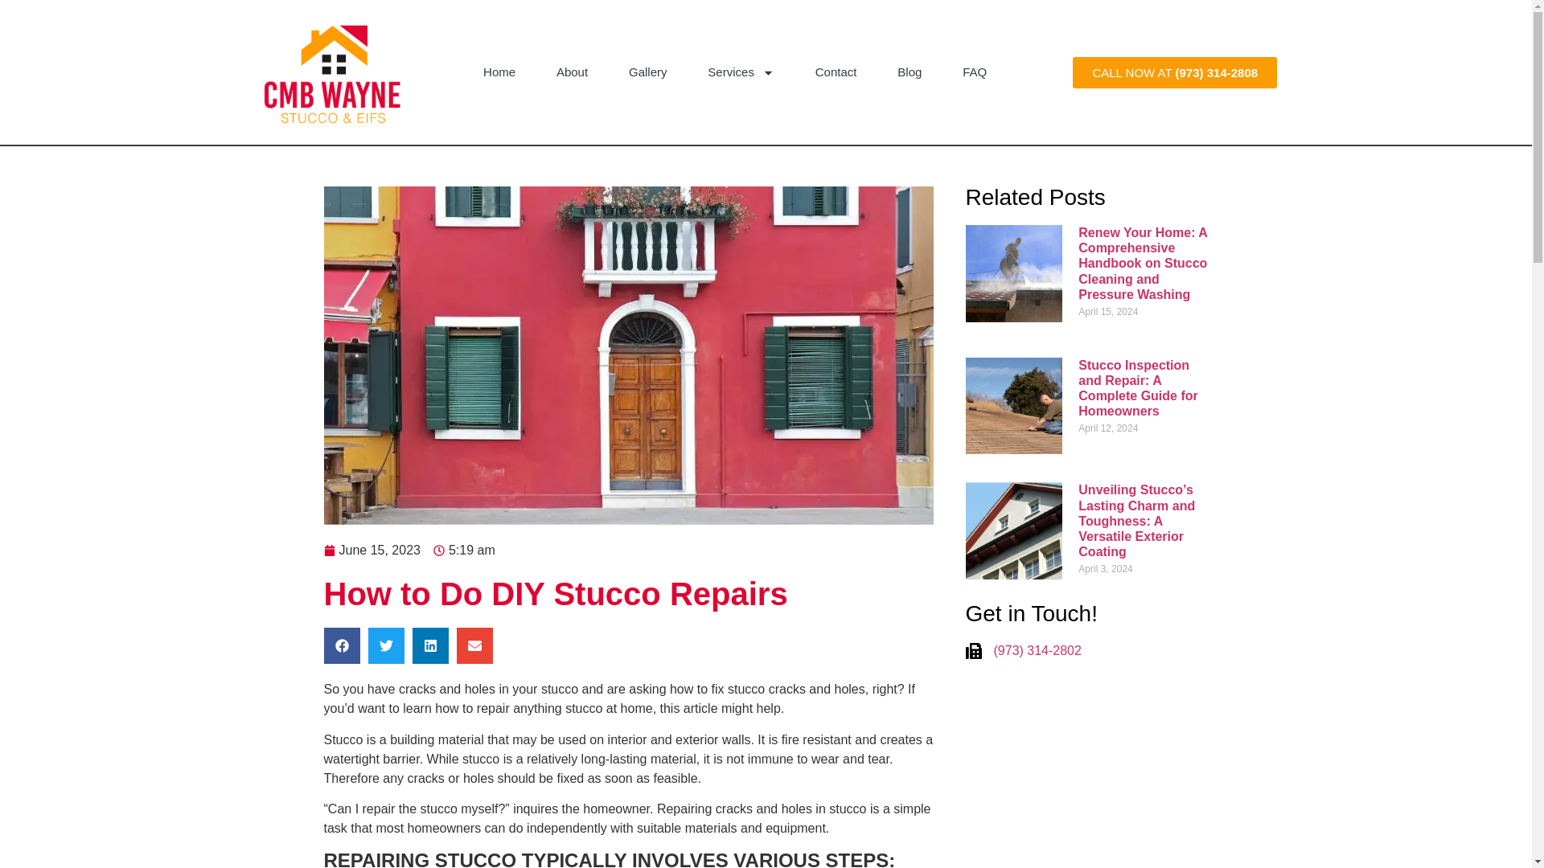 This screenshot has width=1544, height=868. I want to click on Home, so click(499, 72).